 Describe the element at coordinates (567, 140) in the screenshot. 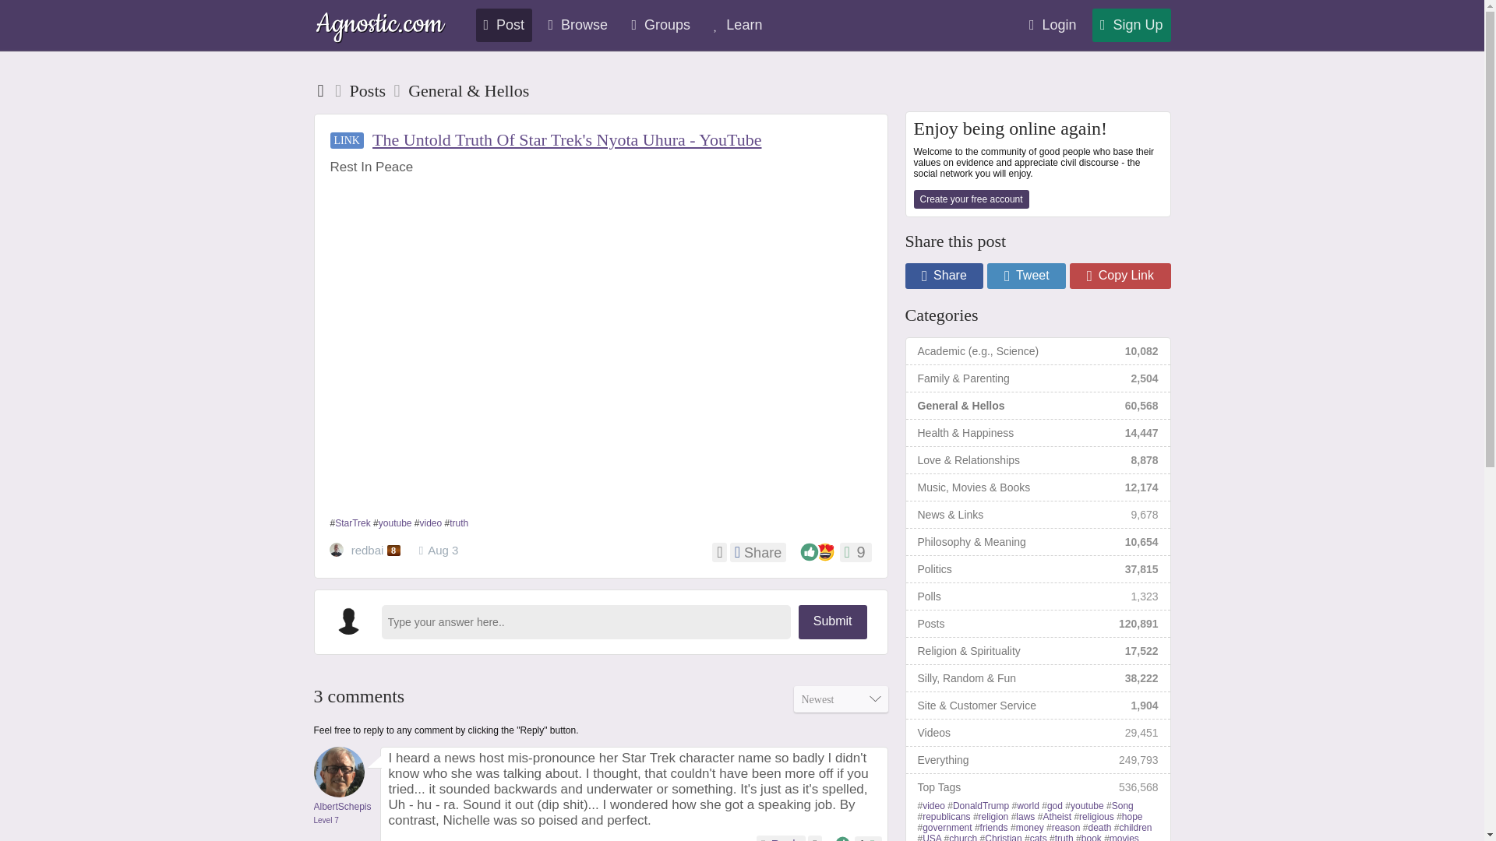

I see `The Untold Truth Of Star Trek's Nyota Uhura - YouTube` at that location.